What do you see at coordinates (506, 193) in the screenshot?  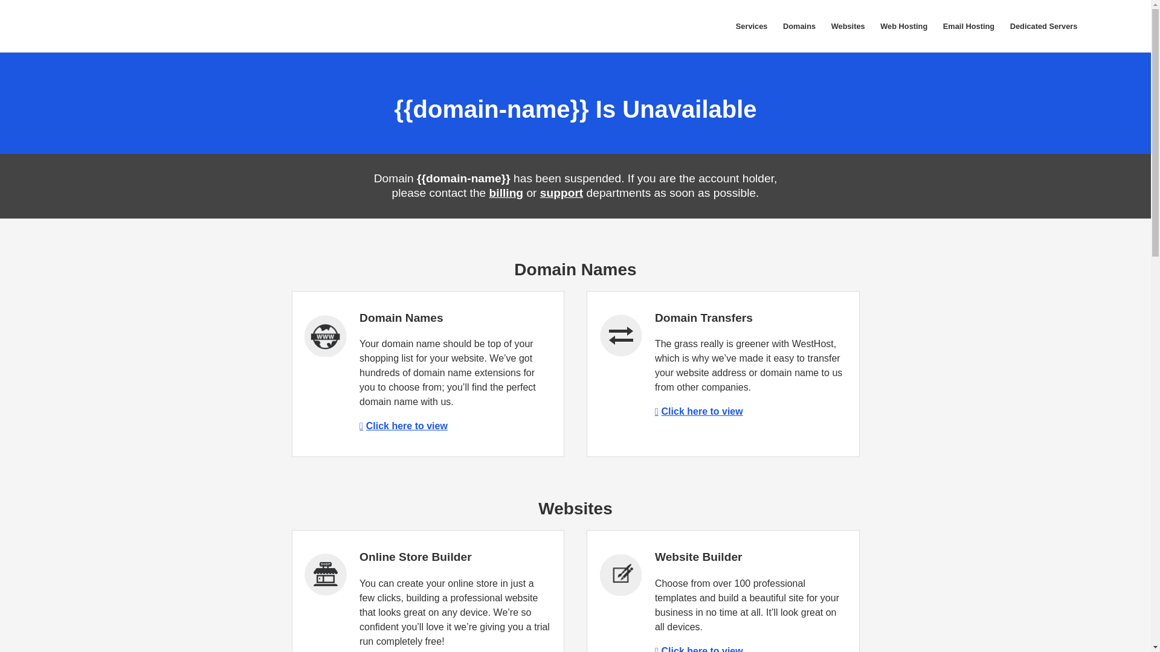 I see `billing` at bounding box center [506, 193].